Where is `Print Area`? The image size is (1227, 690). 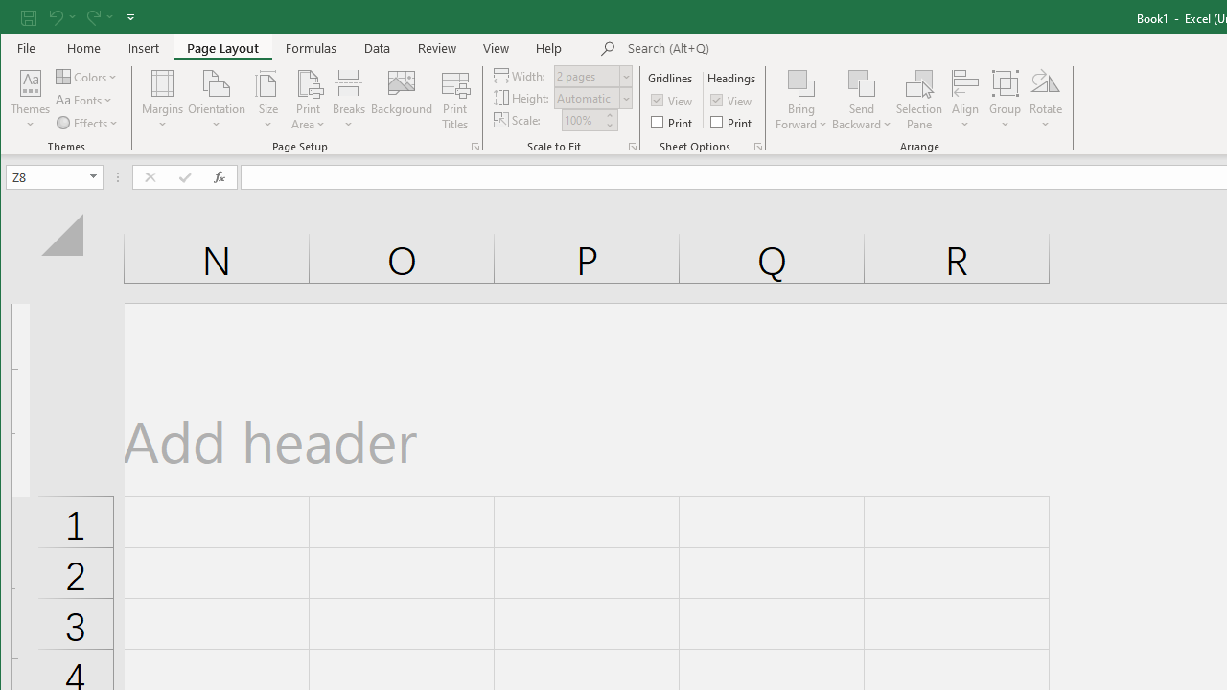
Print Area is located at coordinates (309, 100).